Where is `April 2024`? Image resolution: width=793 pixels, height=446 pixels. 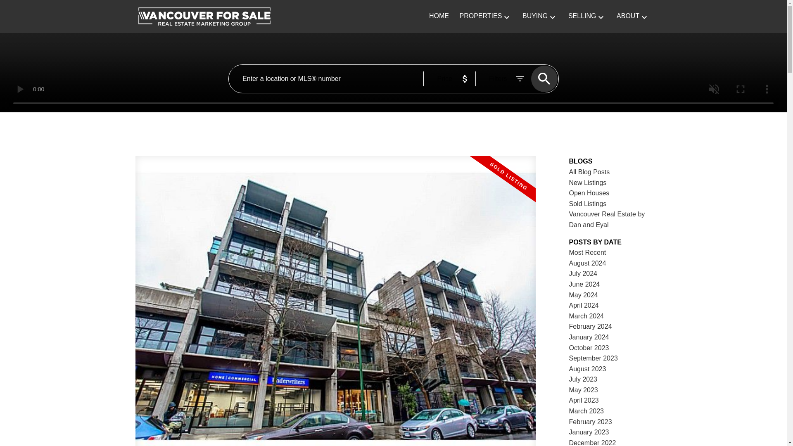 April 2024 is located at coordinates (584, 306).